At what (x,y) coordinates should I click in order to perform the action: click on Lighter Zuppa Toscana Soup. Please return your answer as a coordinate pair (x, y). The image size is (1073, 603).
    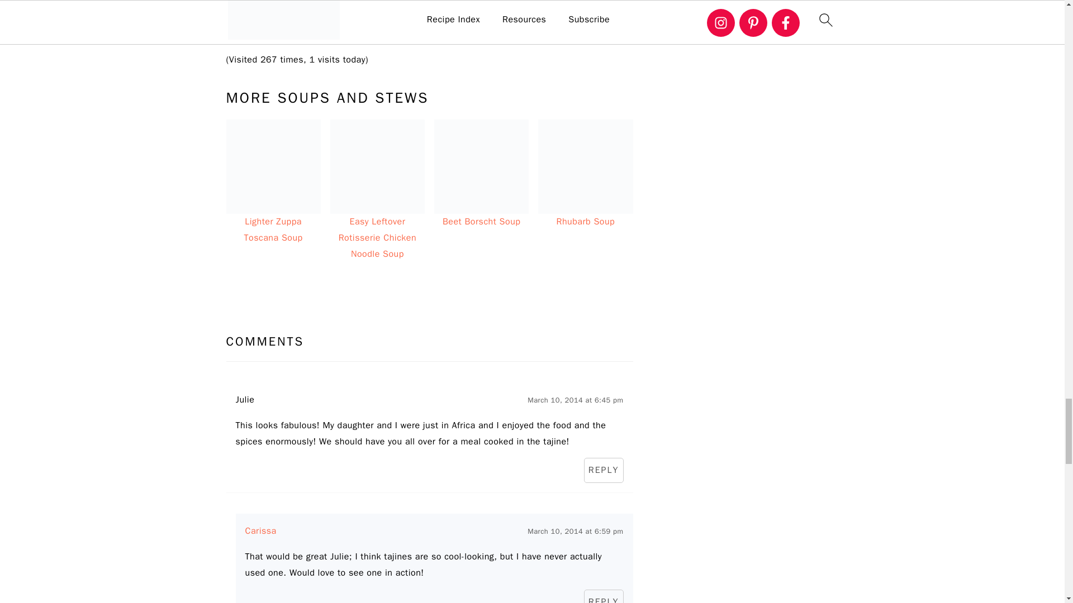
    Looking at the image, I should click on (273, 166).